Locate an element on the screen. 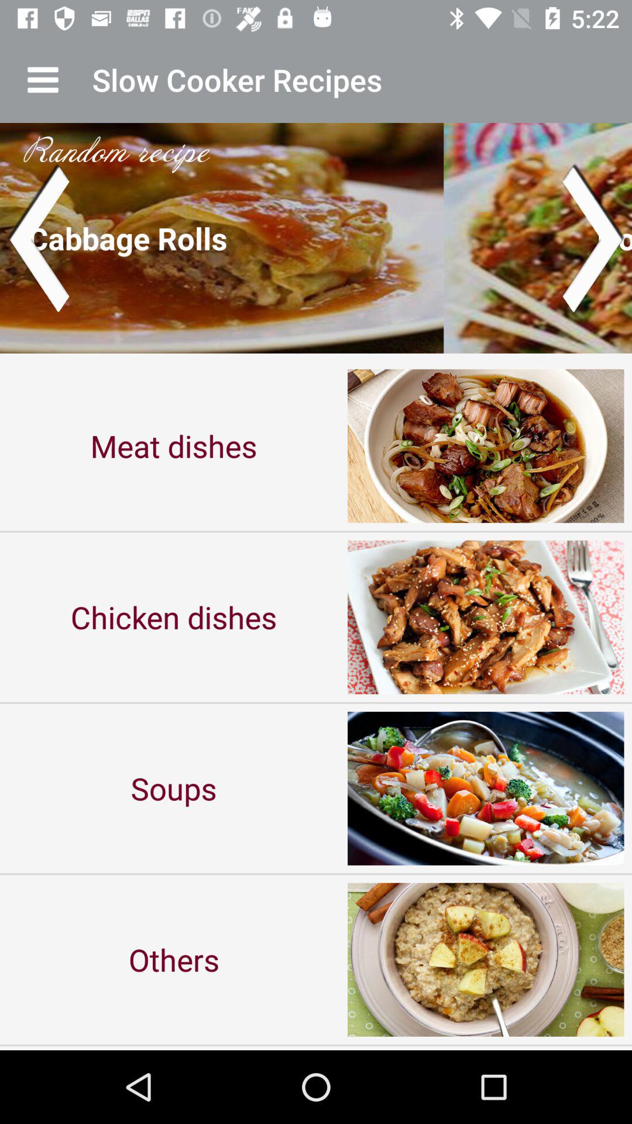 This screenshot has height=1124, width=632. press icon above others icon is located at coordinates (174, 788).